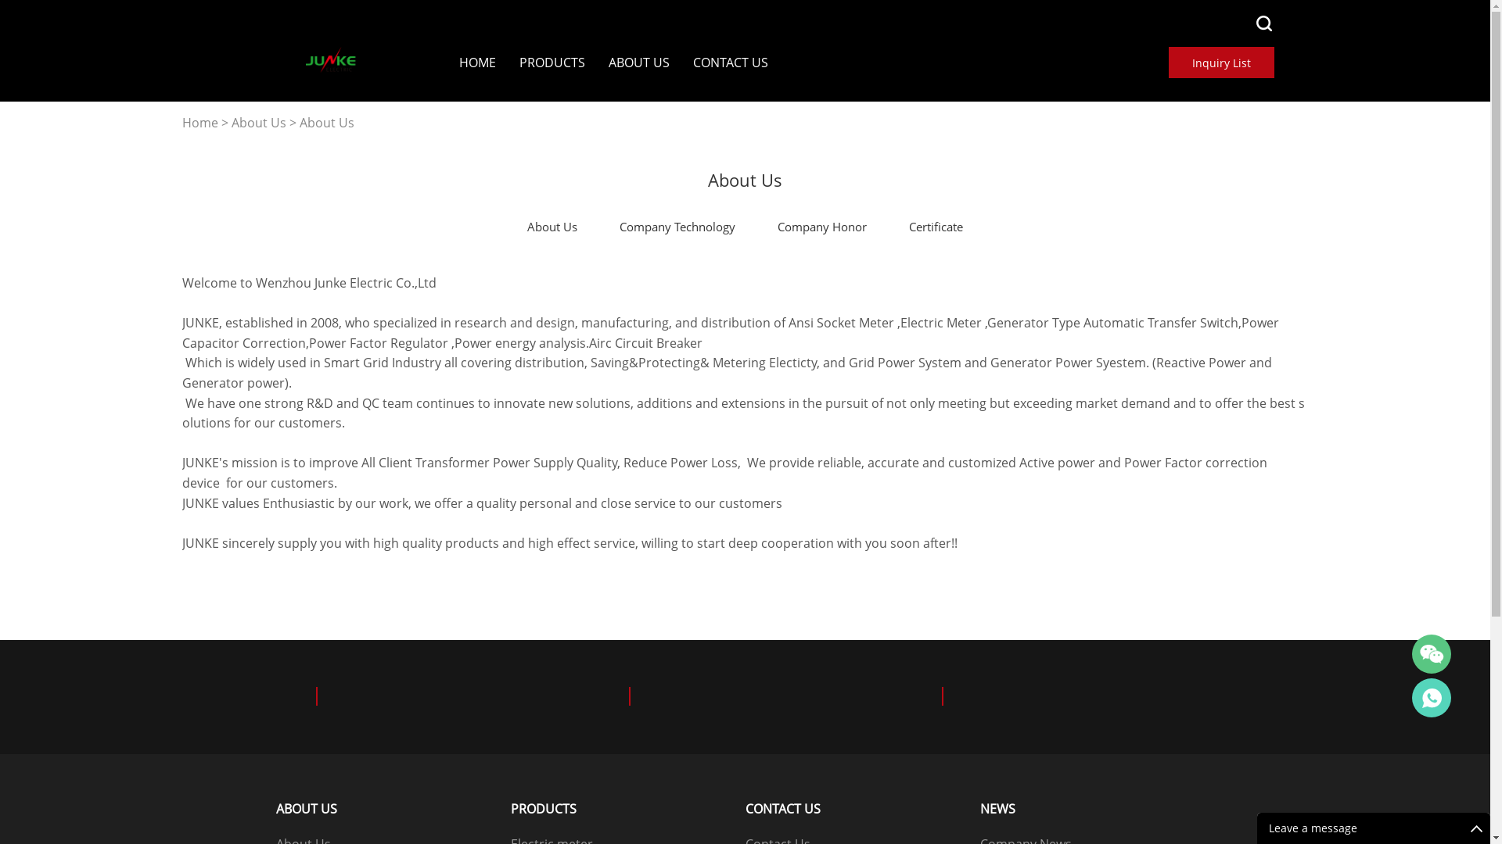 This screenshot has height=844, width=1502. What do you see at coordinates (259, 123) in the screenshot?
I see `About Us` at bounding box center [259, 123].